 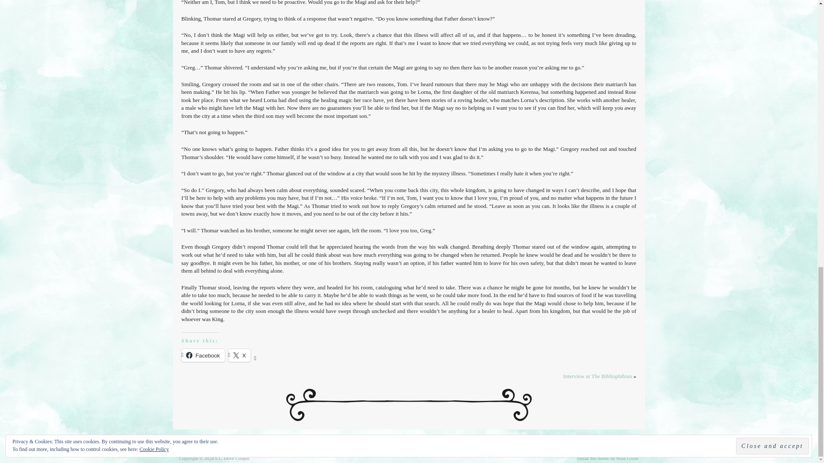 I want to click on Nose Graze, so click(x=627, y=458).